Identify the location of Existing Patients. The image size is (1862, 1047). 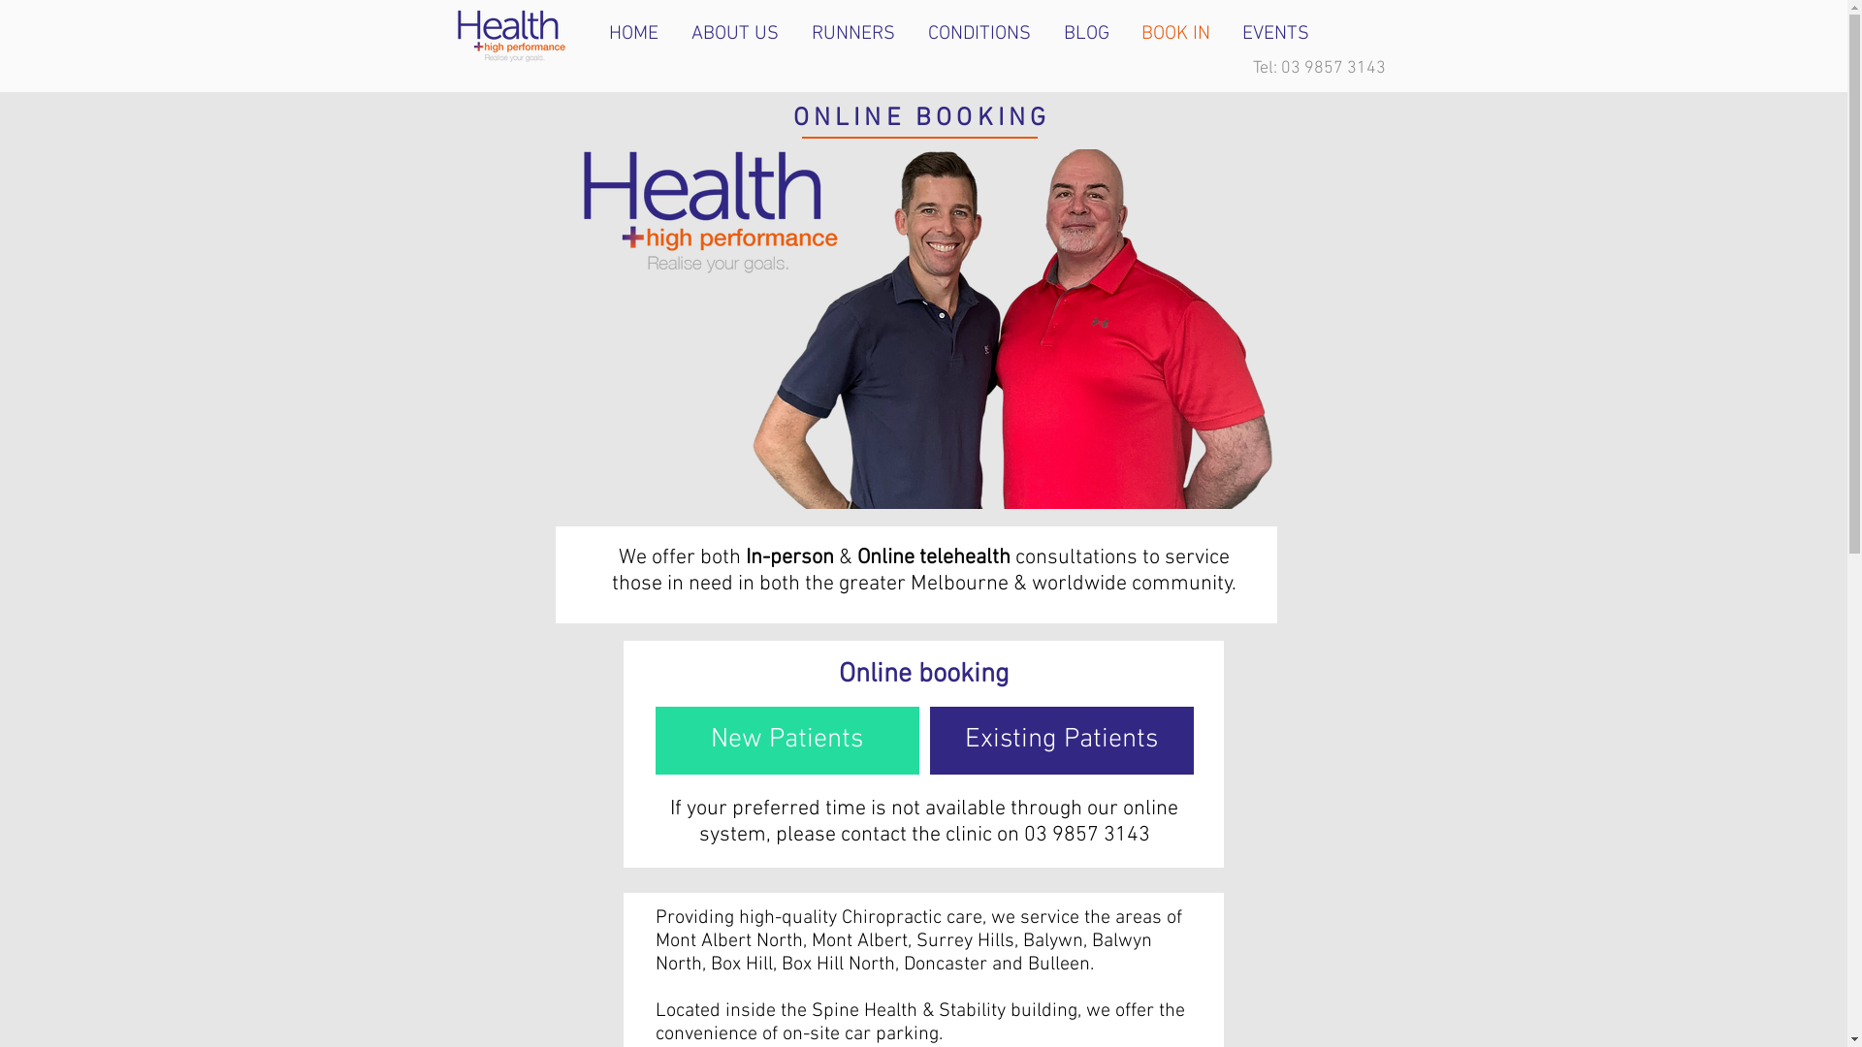
(1061, 741).